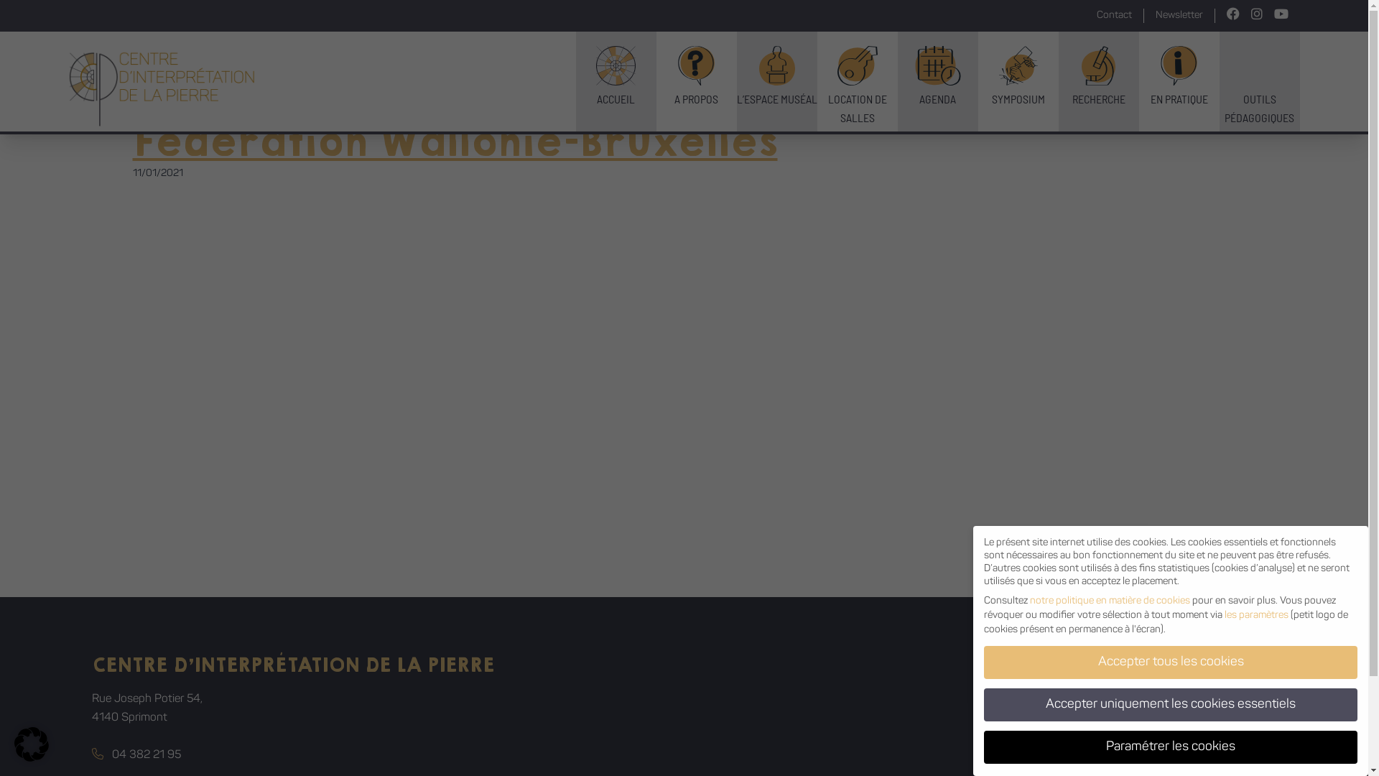 This screenshot has height=776, width=1379. What do you see at coordinates (858, 82) in the screenshot?
I see `LOCATION DE SALLES` at bounding box center [858, 82].